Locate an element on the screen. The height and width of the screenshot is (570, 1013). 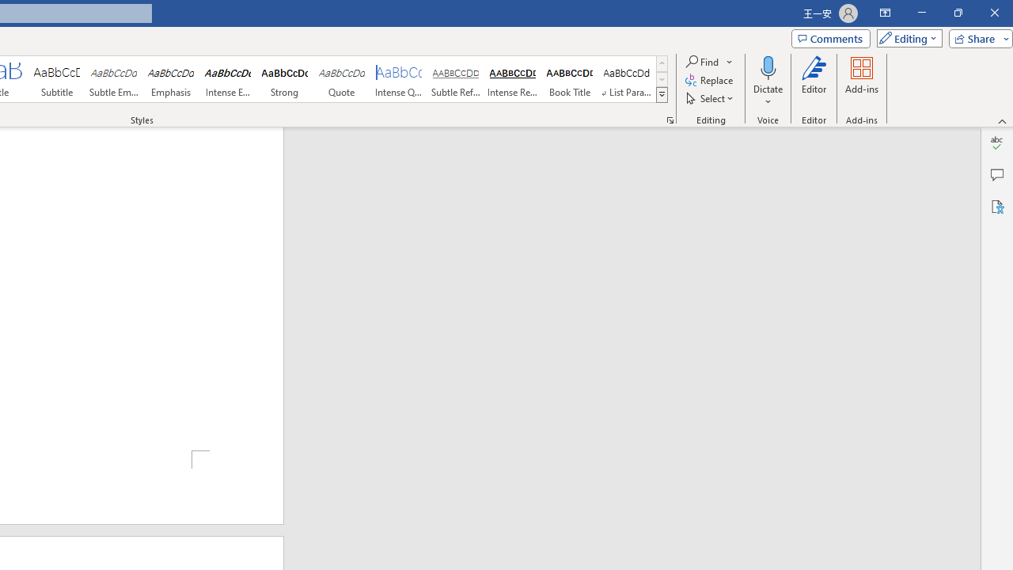
Styles is located at coordinates (662, 95).